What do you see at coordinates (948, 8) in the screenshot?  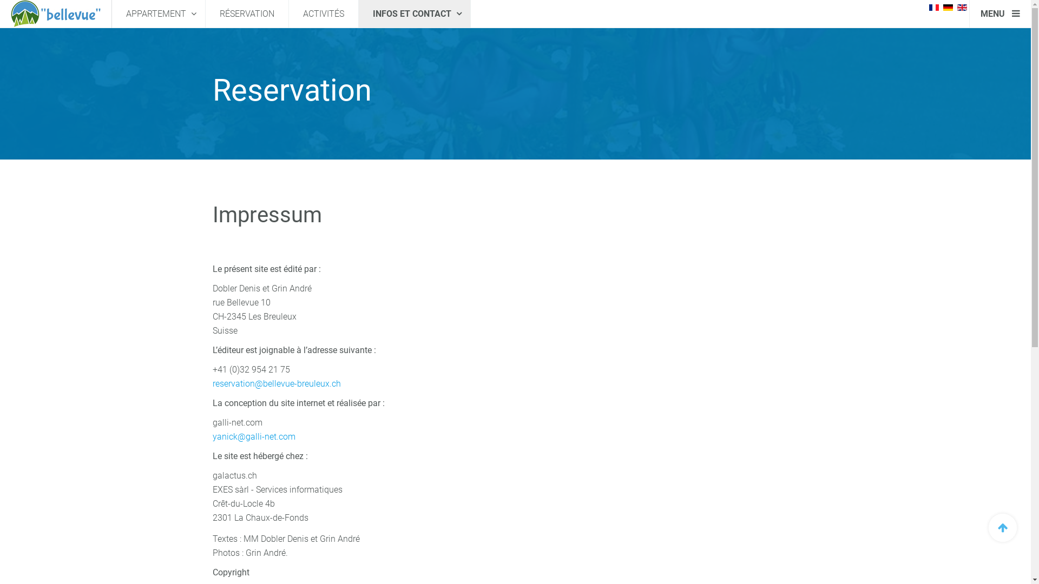 I see `German` at bounding box center [948, 8].